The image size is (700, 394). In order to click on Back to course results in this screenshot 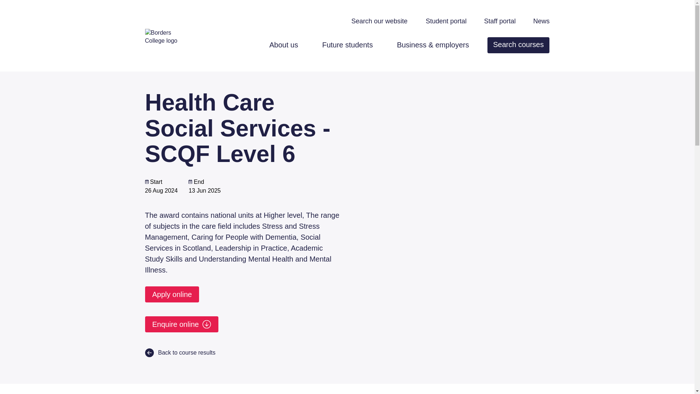, I will do `click(180, 352)`.